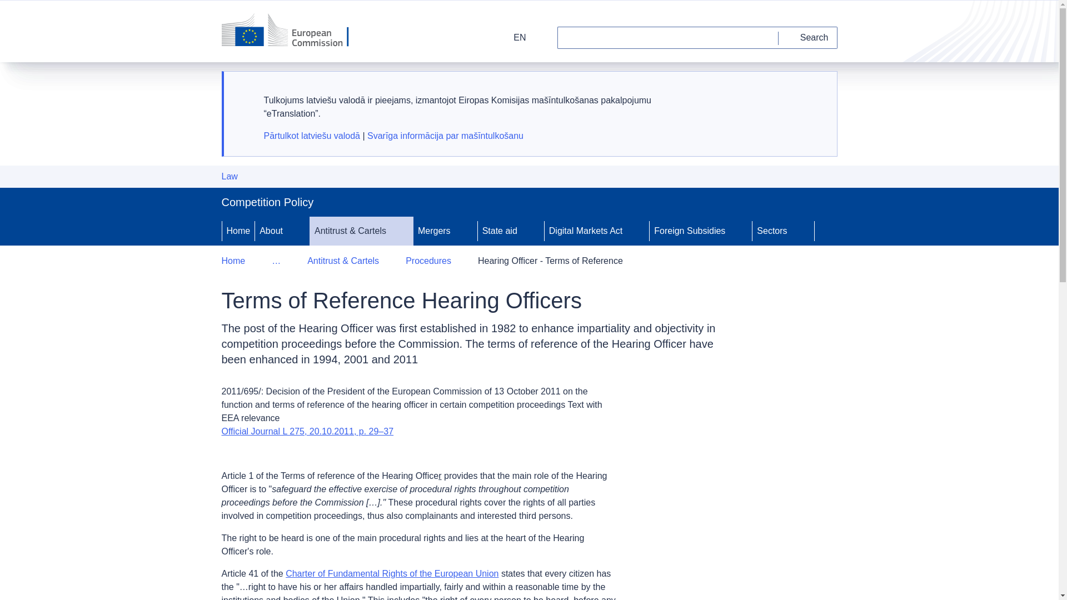 The width and height of the screenshot is (1067, 600). I want to click on Law, so click(229, 177).